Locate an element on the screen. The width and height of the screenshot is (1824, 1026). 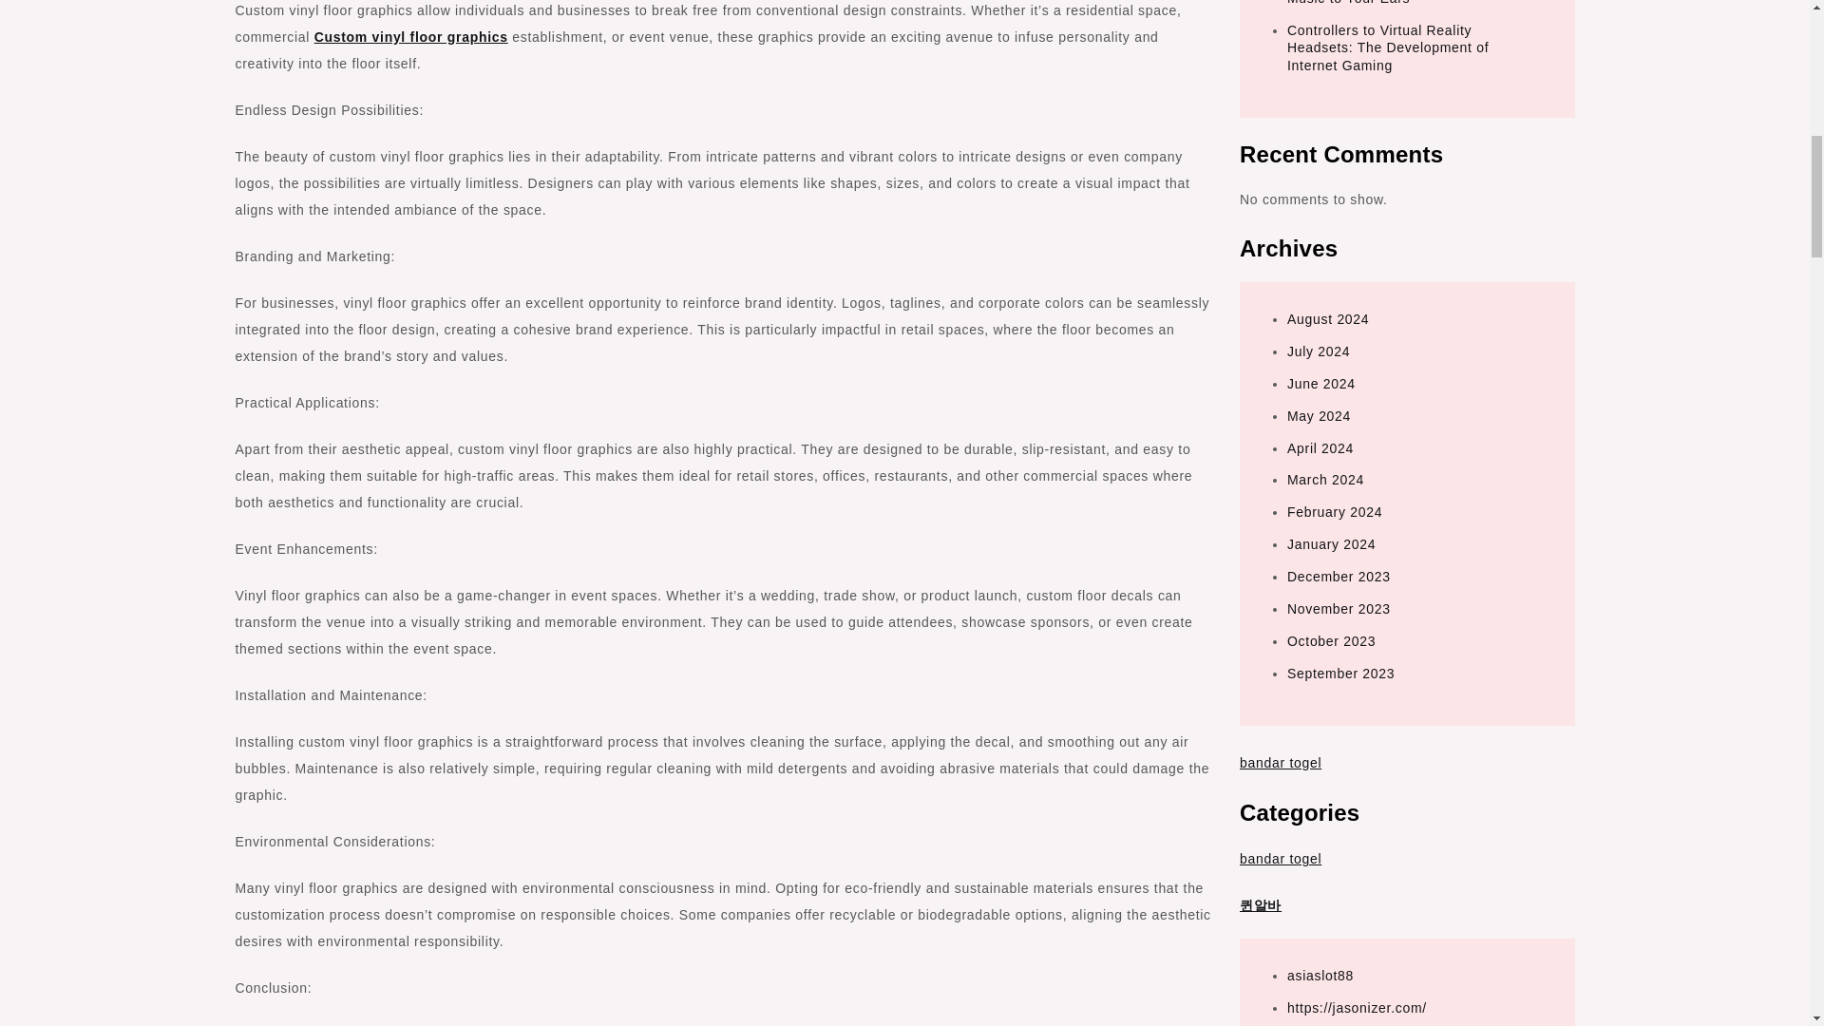
bandar togel is located at coordinates (1281, 762).